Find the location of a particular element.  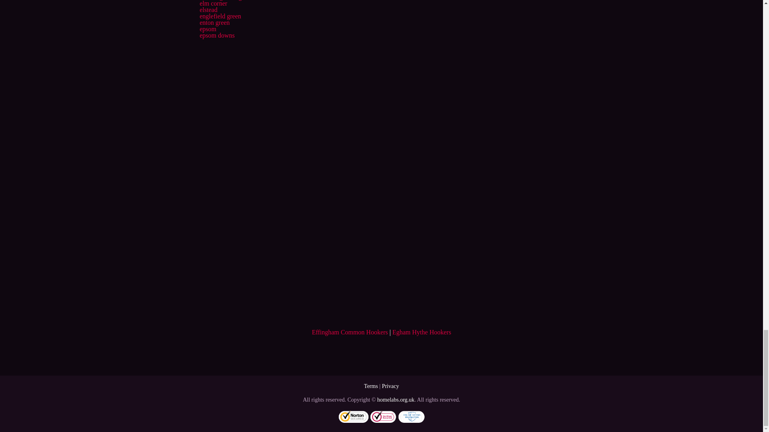

elm corner is located at coordinates (213, 3).